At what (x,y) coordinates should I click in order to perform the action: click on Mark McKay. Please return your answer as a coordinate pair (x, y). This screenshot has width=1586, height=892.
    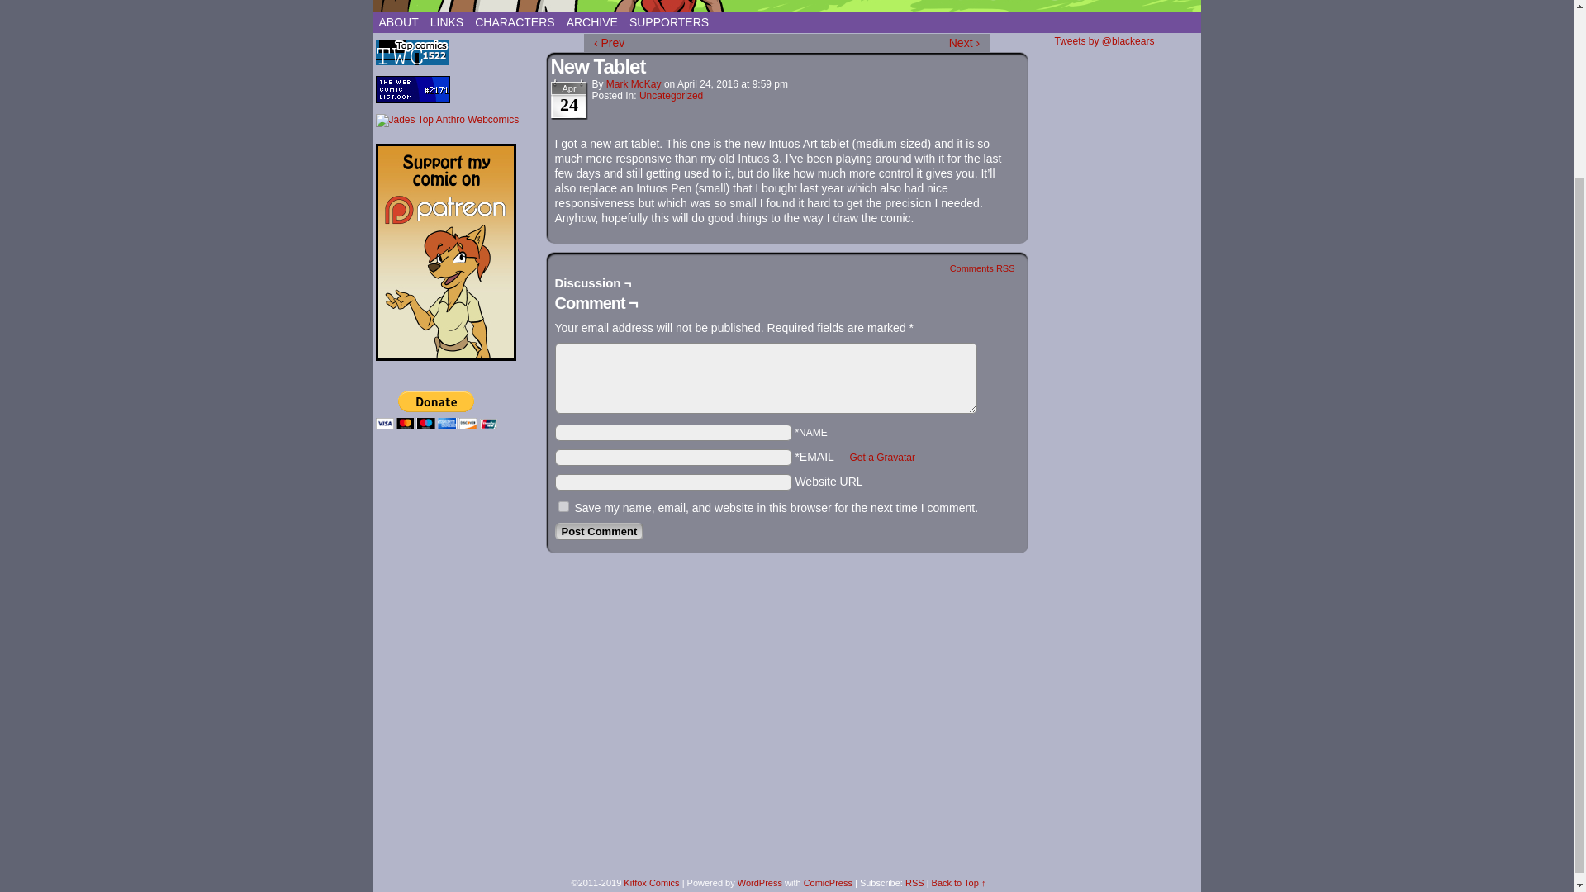
    Looking at the image, I should click on (633, 84).